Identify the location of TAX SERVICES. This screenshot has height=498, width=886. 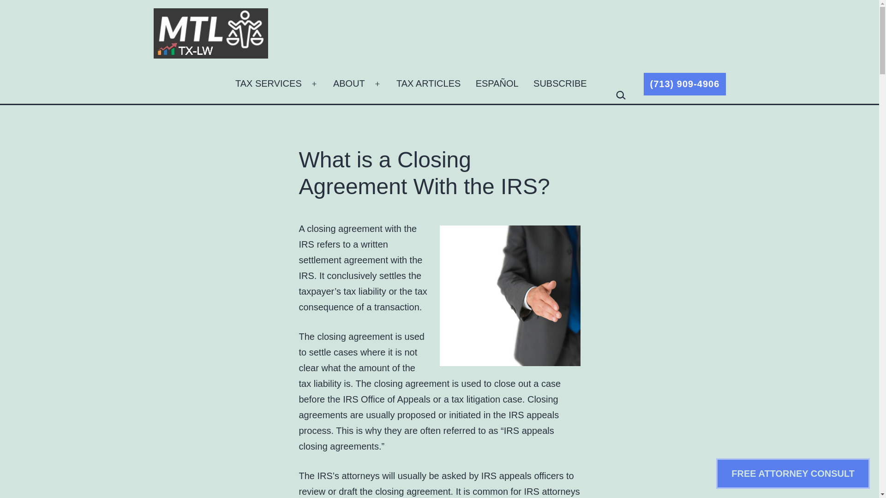
(269, 84).